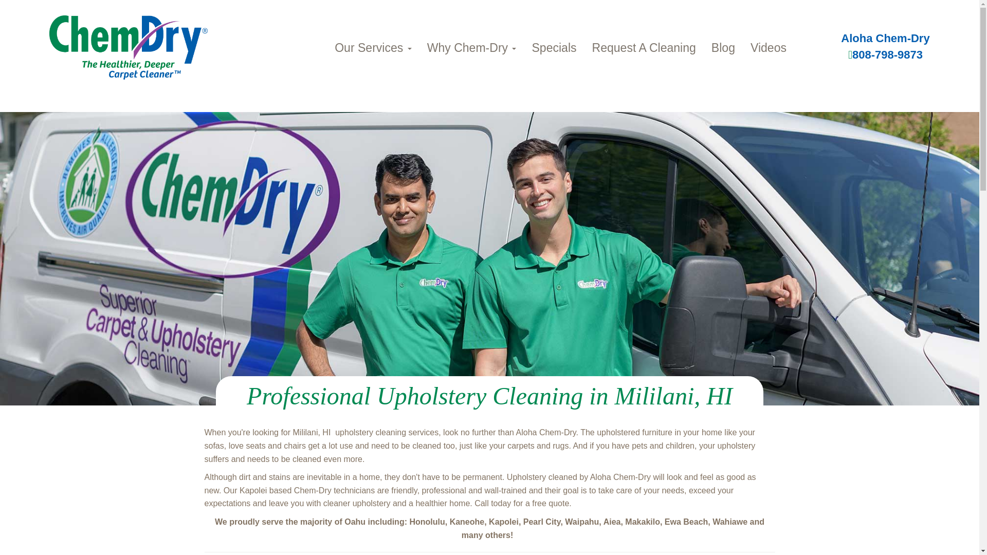 The image size is (987, 555). Describe the element at coordinates (37, 84) in the screenshot. I see `Skip to main content` at that location.